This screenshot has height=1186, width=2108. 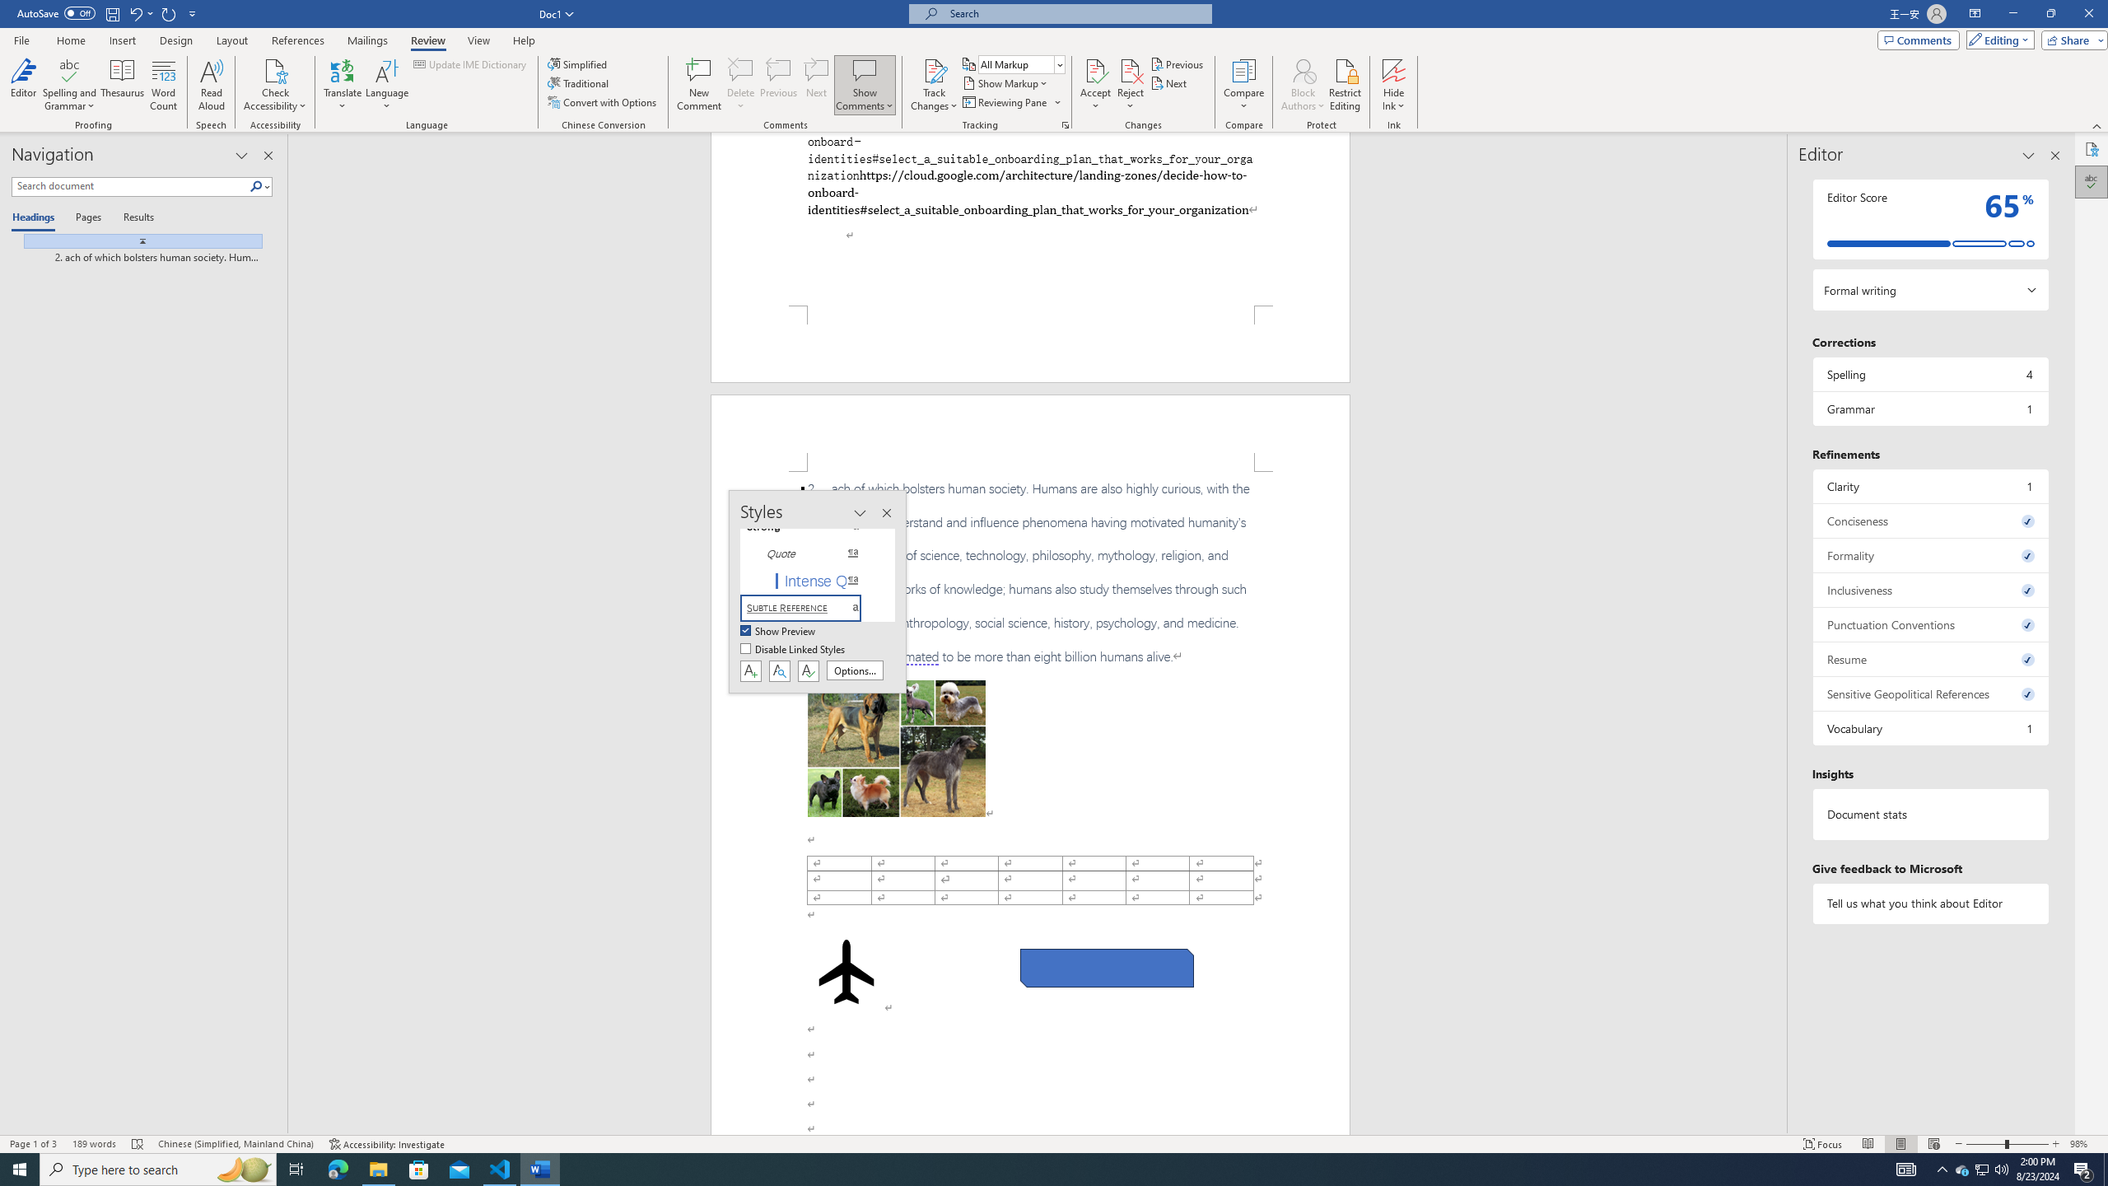 I want to click on Save, so click(x=112, y=13).